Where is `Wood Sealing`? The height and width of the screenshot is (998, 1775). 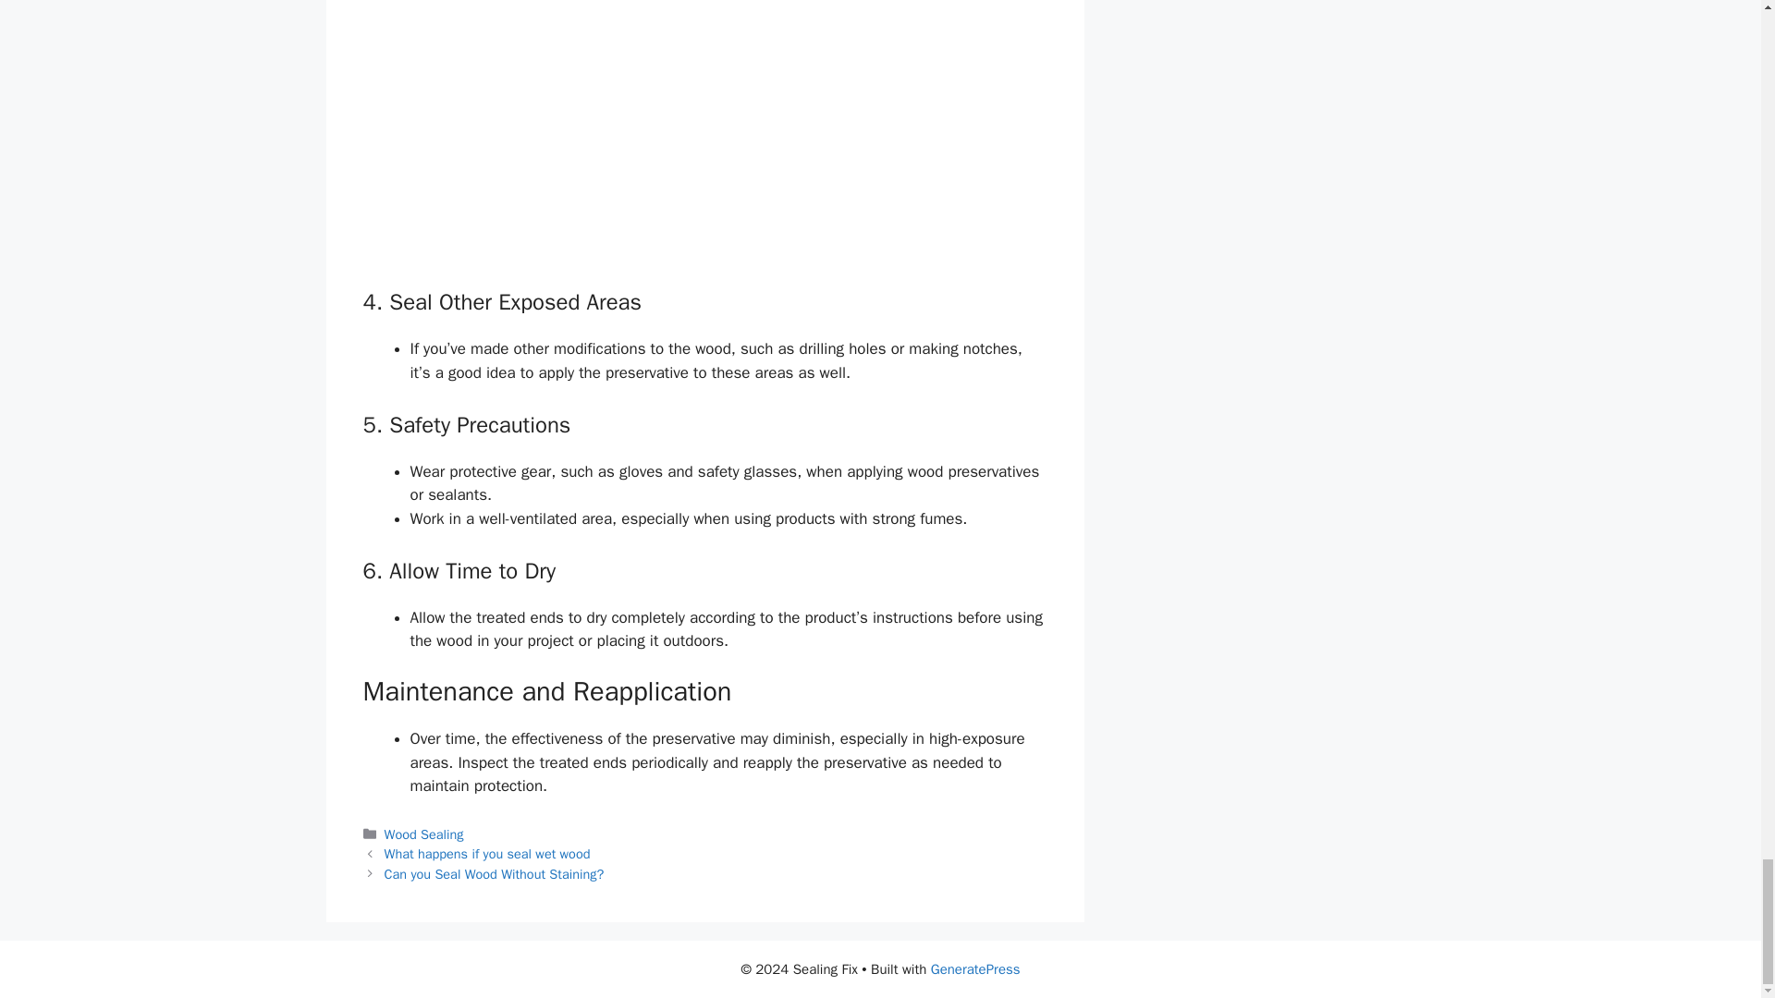 Wood Sealing is located at coordinates (423, 834).